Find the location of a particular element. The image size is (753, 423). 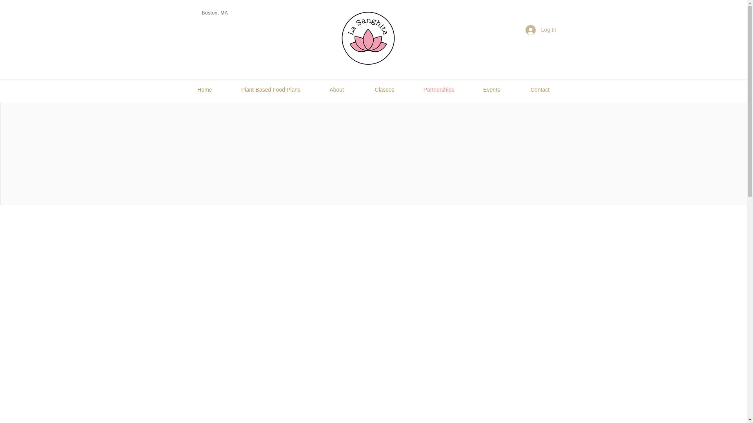

Contact is located at coordinates (540, 89).